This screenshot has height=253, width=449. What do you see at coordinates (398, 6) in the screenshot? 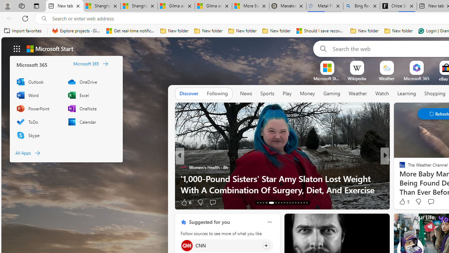
I see `Chloe Sorvino` at bounding box center [398, 6].